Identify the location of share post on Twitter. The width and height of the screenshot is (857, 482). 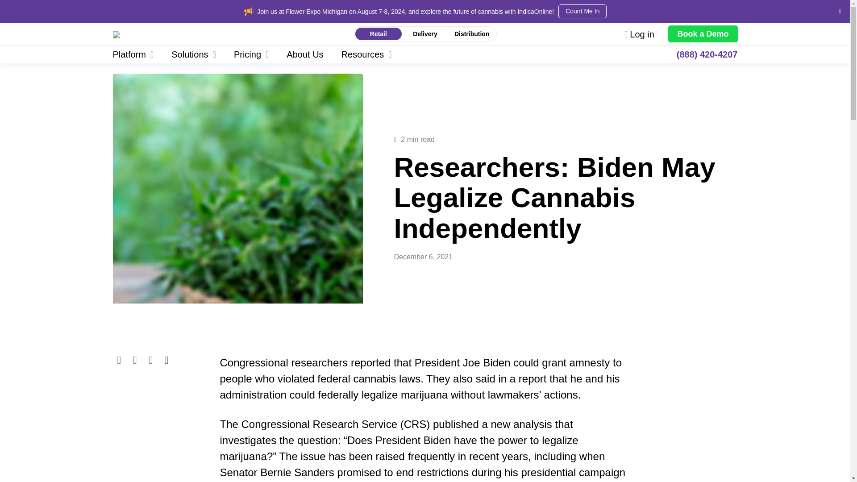
(119, 360).